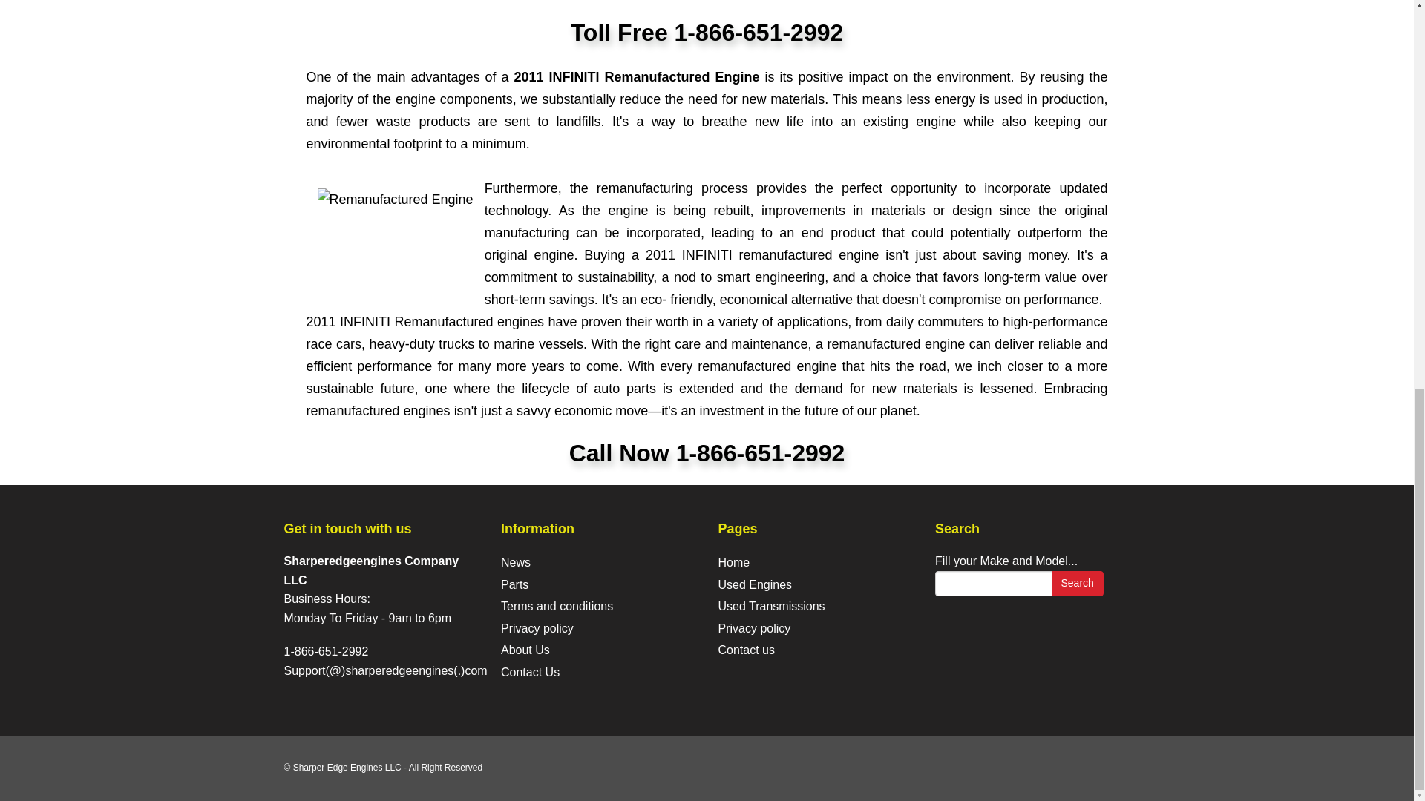 This screenshot has height=801, width=1425. Describe the element at coordinates (515, 584) in the screenshot. I see `Car Used Parts` at that location.